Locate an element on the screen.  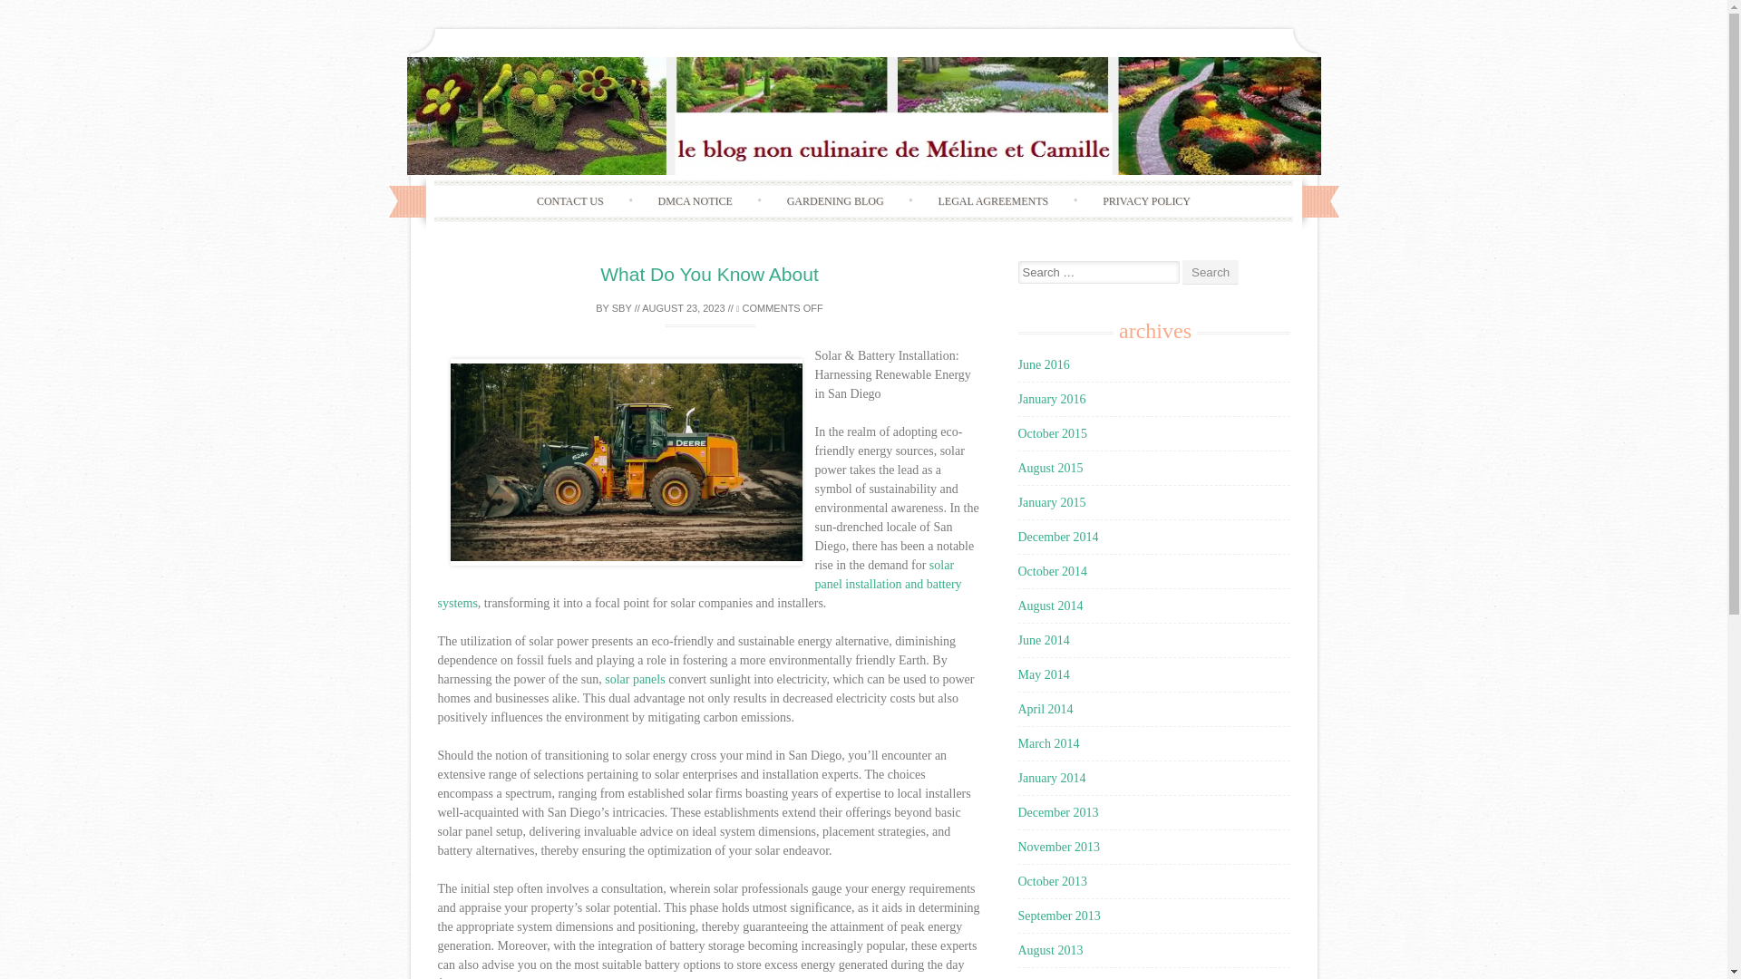
August 2014 is located at coordinates (1050, 606).